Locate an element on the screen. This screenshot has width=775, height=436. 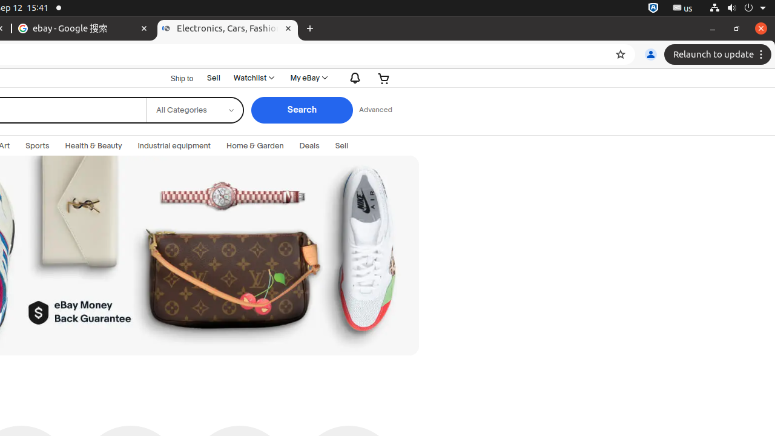
Electronics, Cars, Fashion, Collectibles & More | eBay - Memory usage - 16.5 MB is located at coordinates (228, 29).